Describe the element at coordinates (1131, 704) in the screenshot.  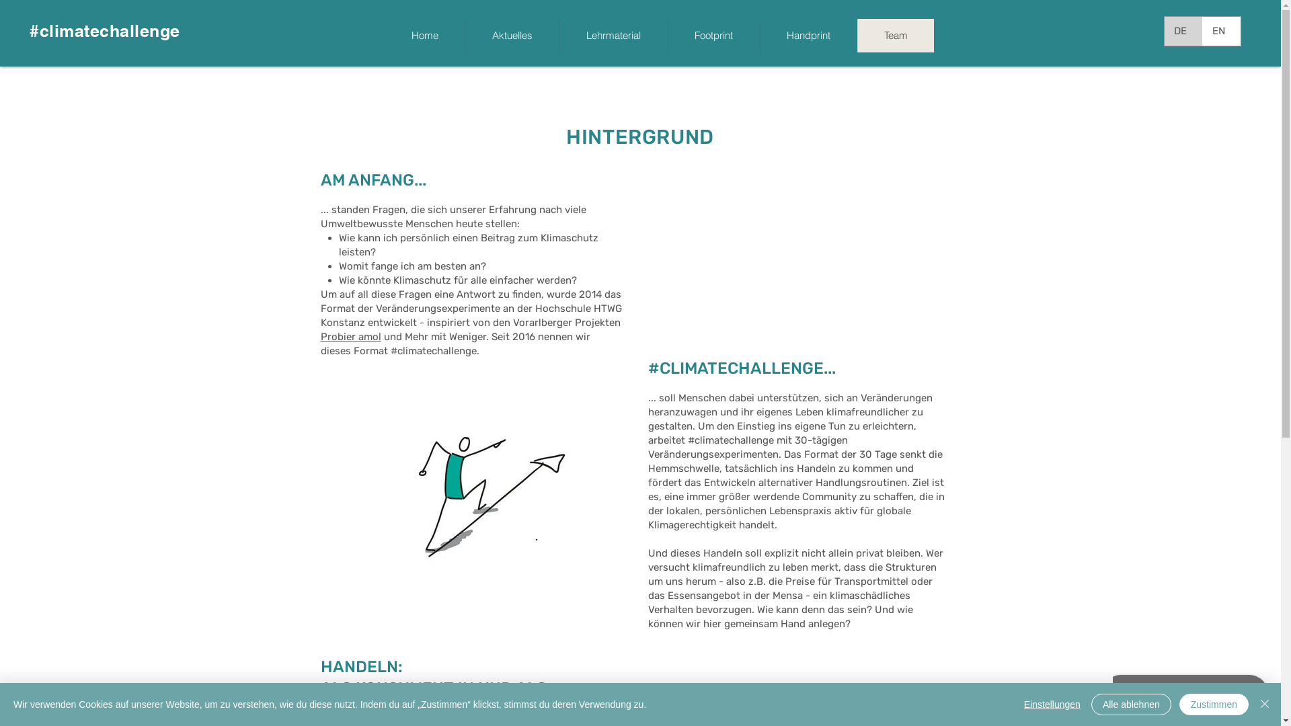
I see `Alle ablehnen` at that location.